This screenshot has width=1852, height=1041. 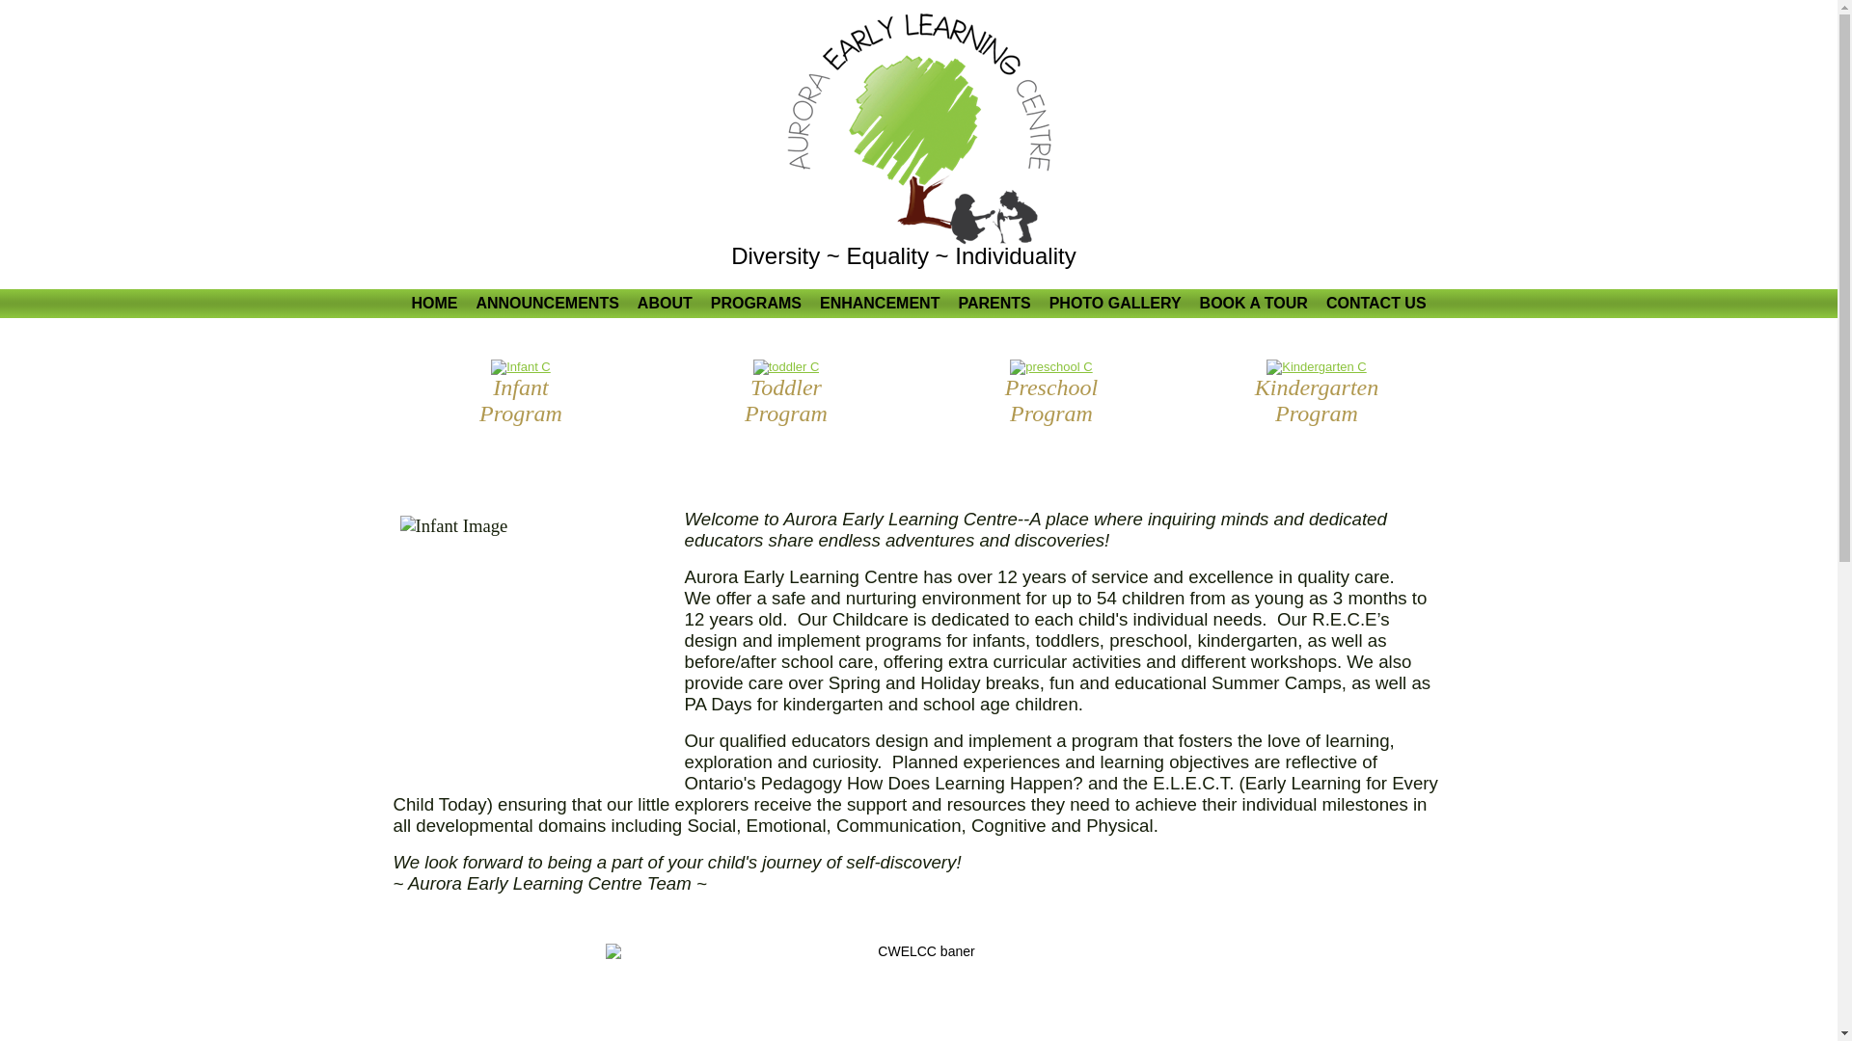 What do you see at coordinates (666, 304) in the screenshot?
I see `ABOUT` at bounding box center [666, 304].